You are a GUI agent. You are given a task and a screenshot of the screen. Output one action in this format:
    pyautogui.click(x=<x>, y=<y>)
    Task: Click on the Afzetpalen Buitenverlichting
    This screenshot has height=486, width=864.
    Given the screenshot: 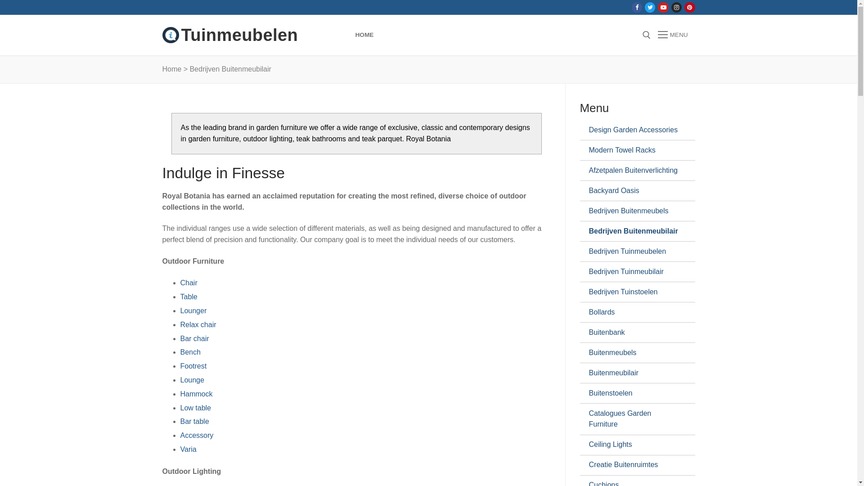 What is the action you would take?
    pyautogui.click(x=634, y=171)
    